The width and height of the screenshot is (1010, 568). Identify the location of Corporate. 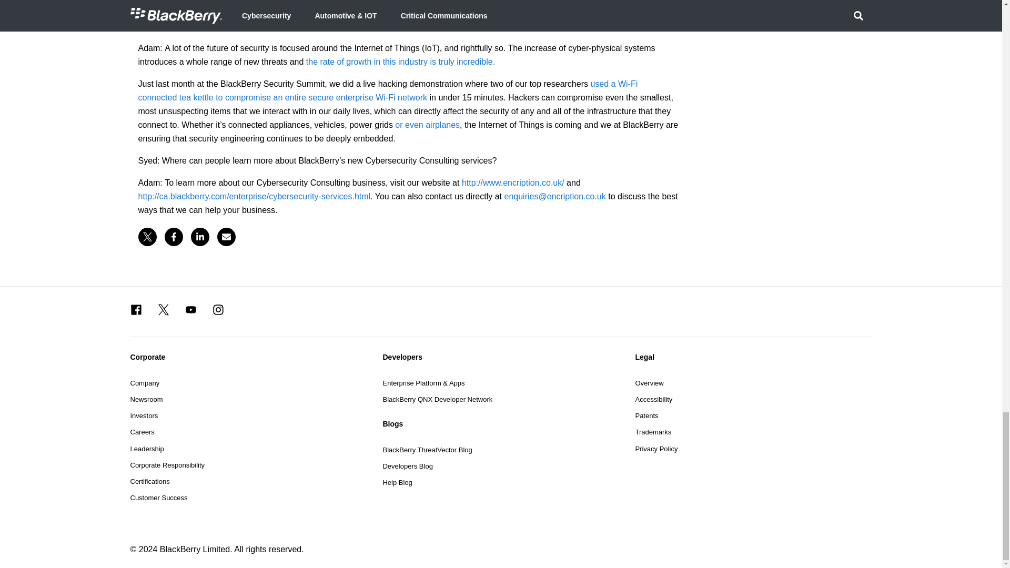
(248, 357).